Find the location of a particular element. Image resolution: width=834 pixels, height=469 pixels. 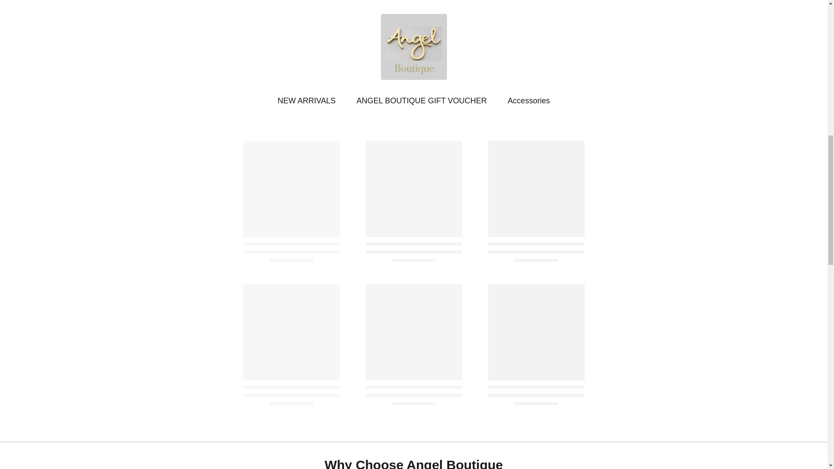

NEW ARRIVALS is located at coordinates (307, 101).